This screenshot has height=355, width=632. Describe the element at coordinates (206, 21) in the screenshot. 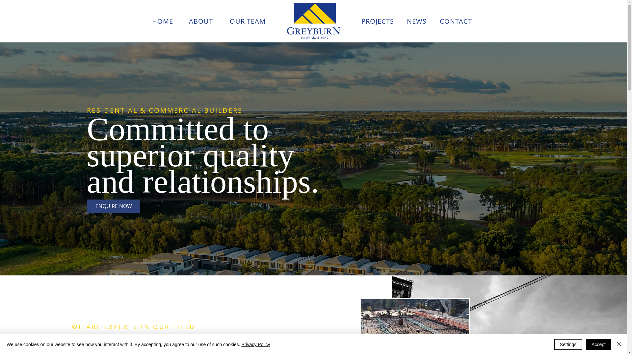

I see `ABOUT` at that location.